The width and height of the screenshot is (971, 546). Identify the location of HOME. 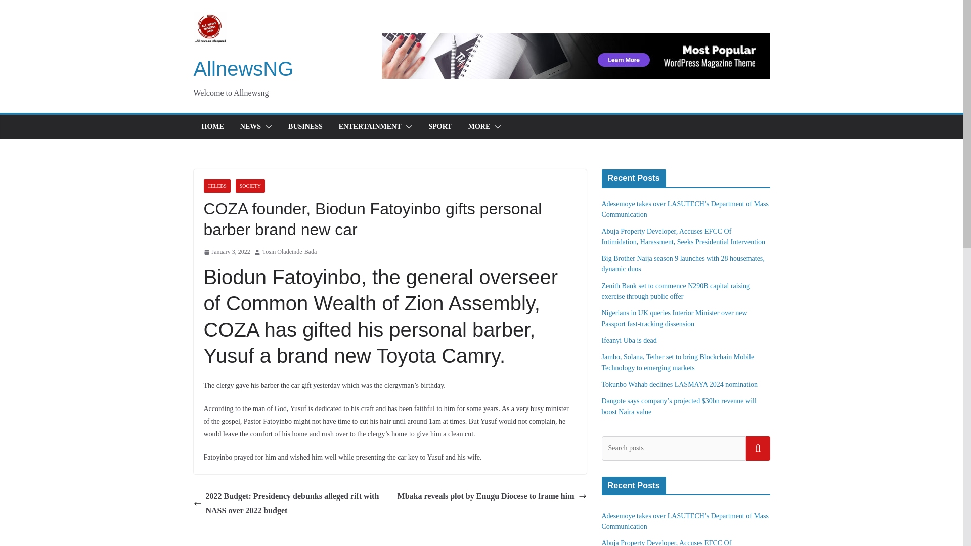
(212, 126).